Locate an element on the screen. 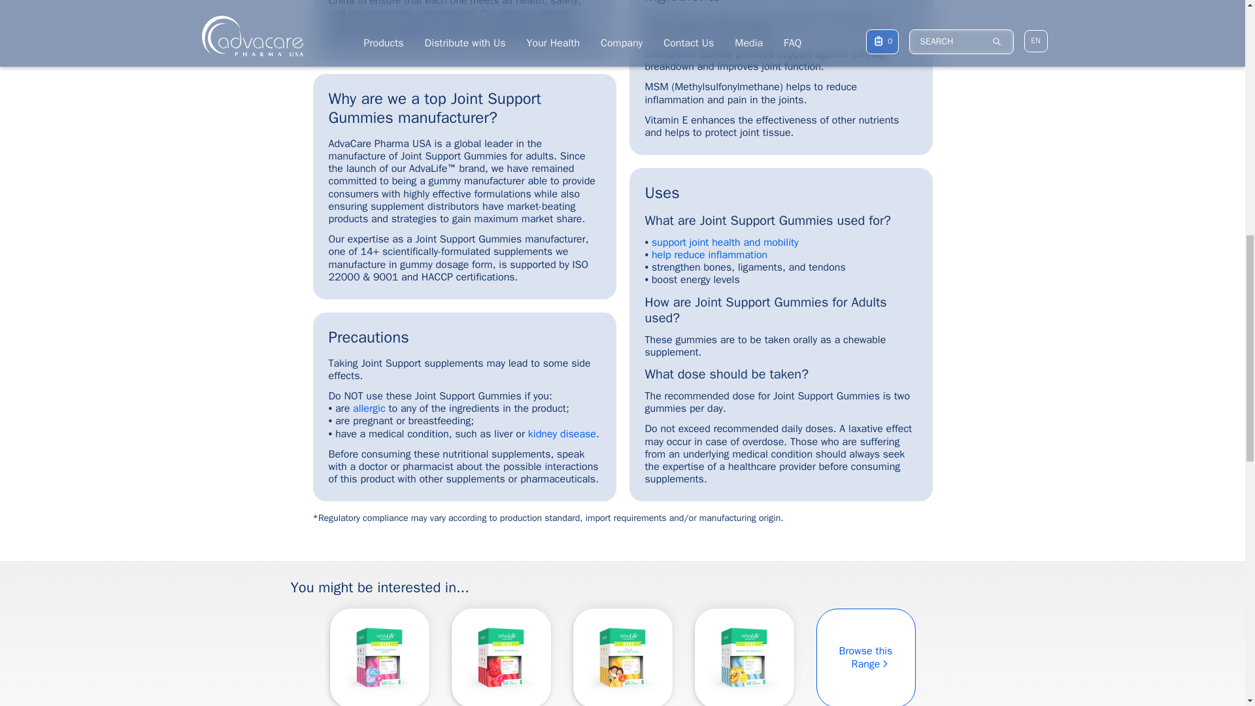 Image resolution: width=1255 pixels, height=706 pixels. kidney disease is located at coordinates (562, 434).